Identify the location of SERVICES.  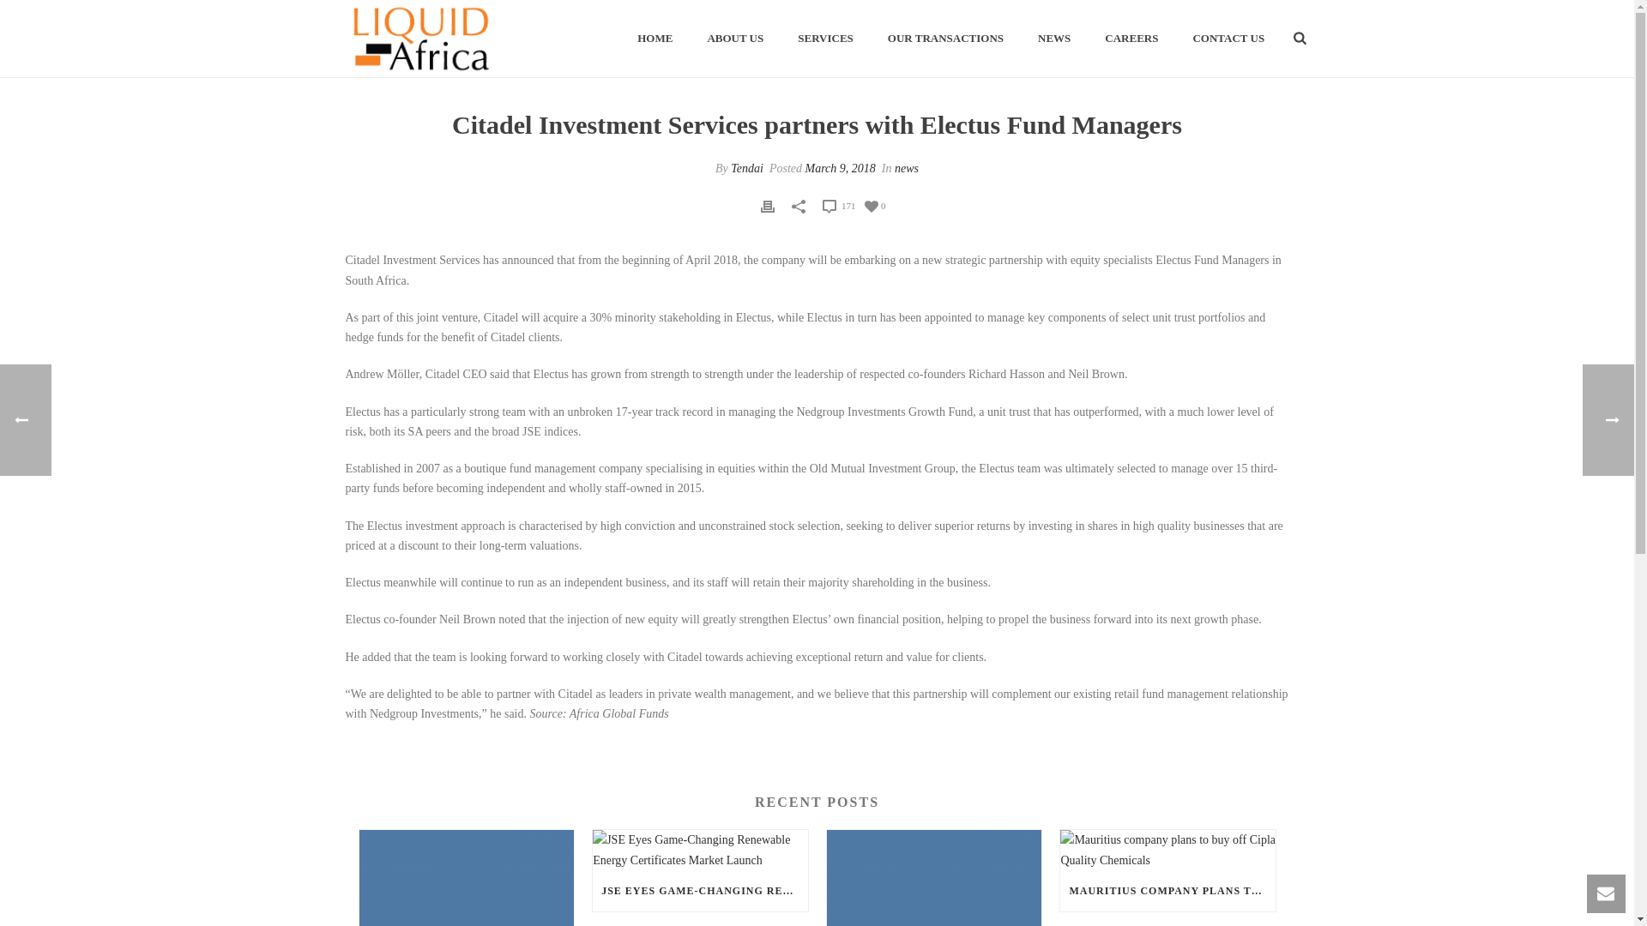
(825, 39).